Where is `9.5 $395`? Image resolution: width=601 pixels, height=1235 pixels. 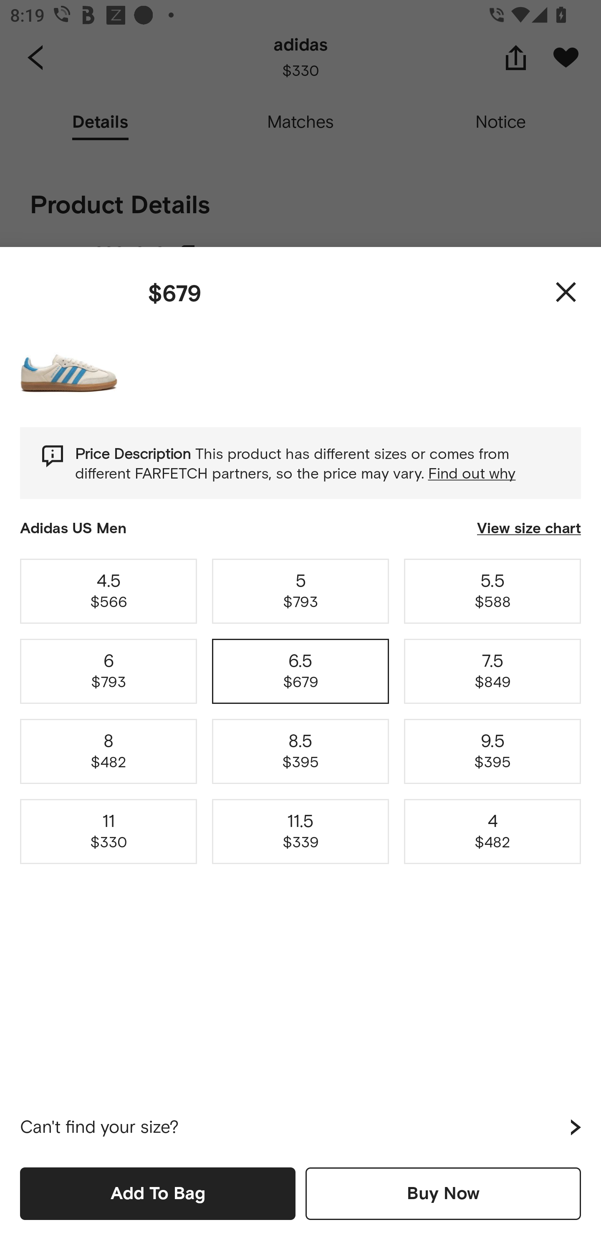 9.5 $395 is located at coordinates (492, 751).